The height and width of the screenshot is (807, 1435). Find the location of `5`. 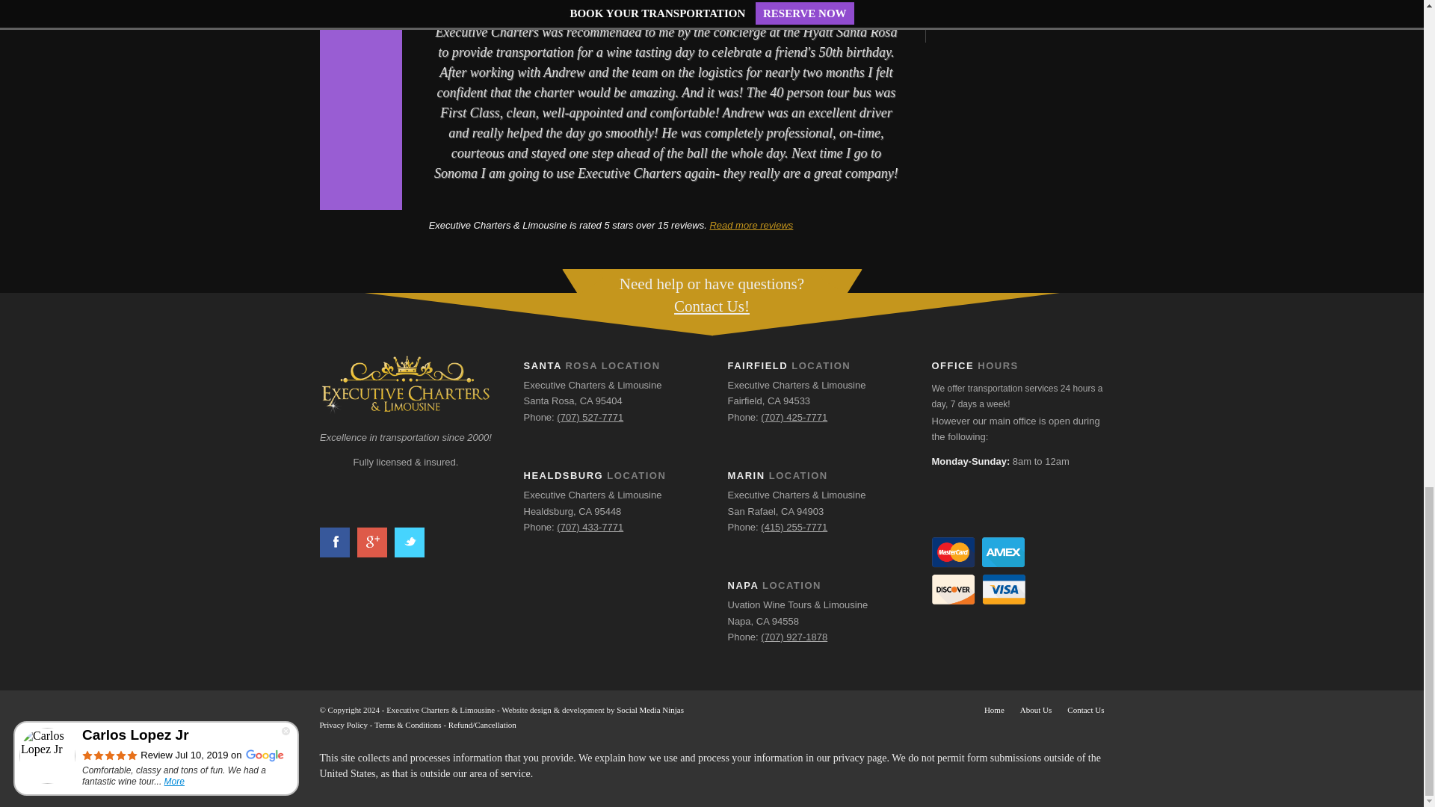

5 is located at coordinates (360, 9).